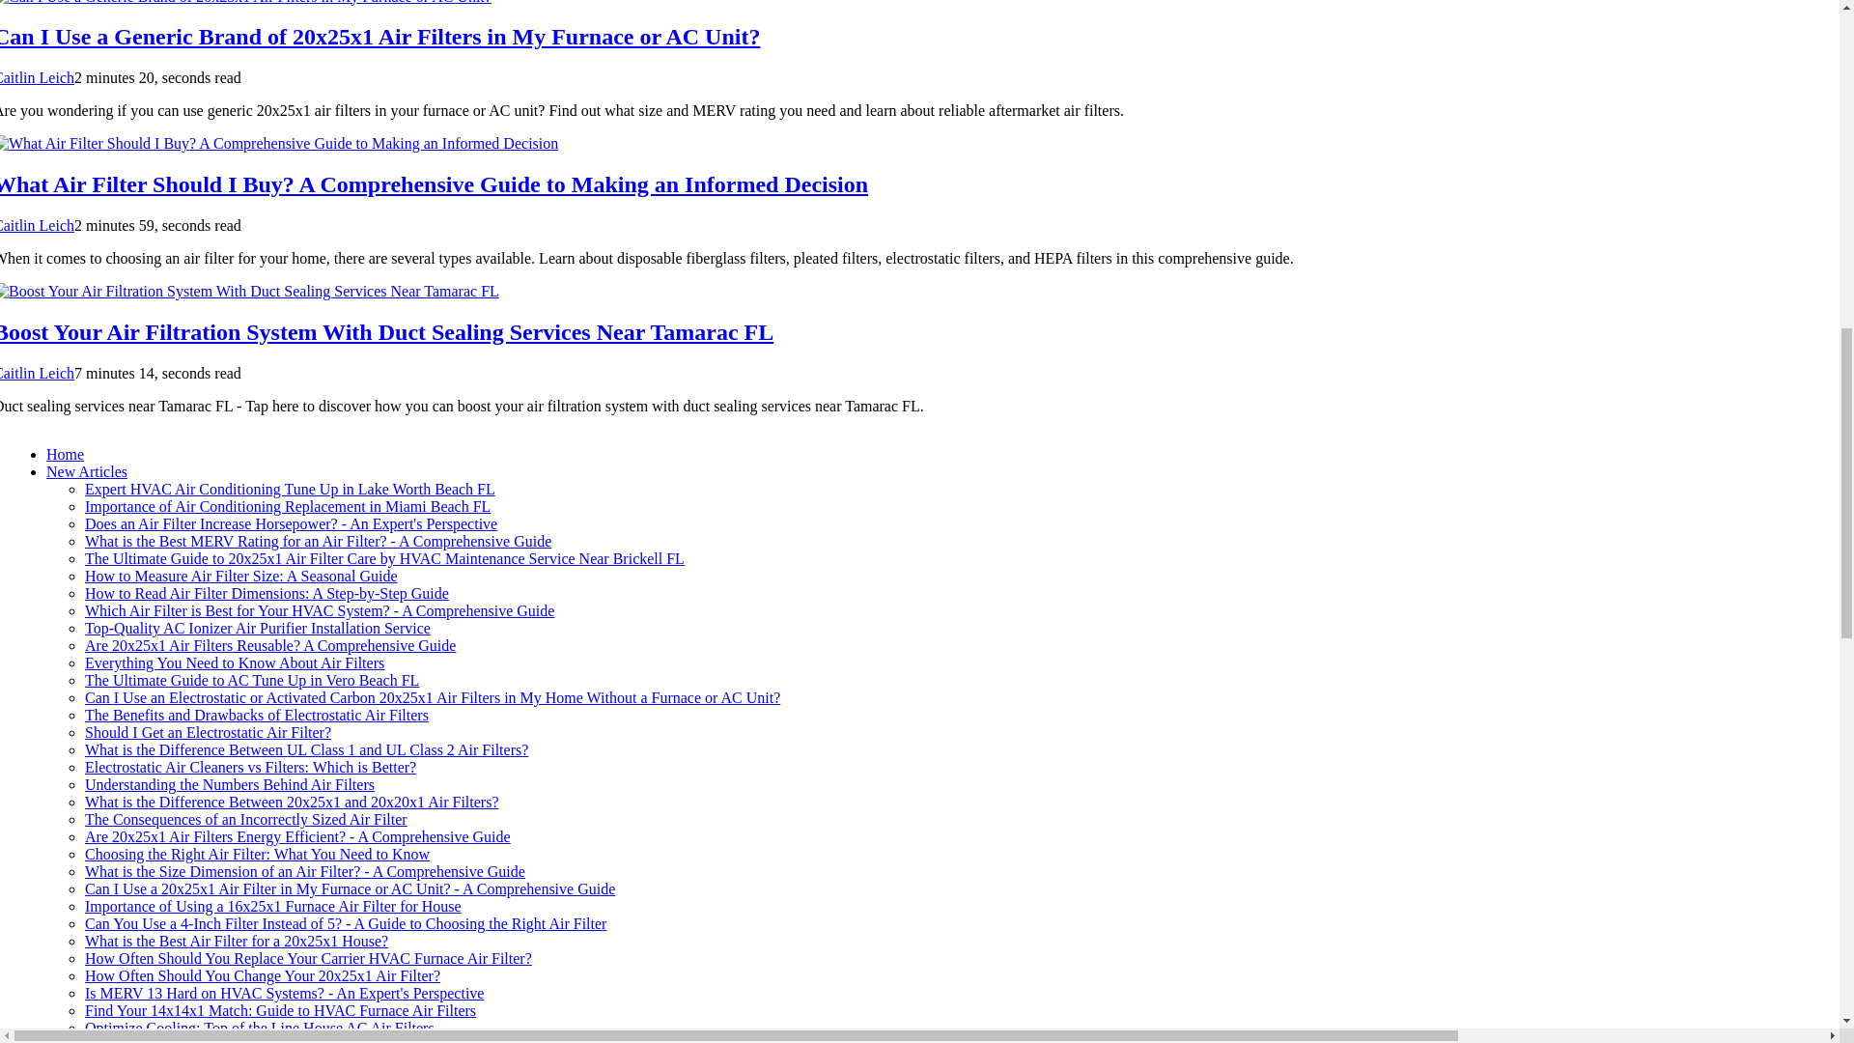 Image resolution: width=1854 pixels, height=1043 pixels. Describe the element at coordinates (288, 506) in the screenshot. I see `Importance of Air Conditioning Replacement in Miami Beach FL` at that location.